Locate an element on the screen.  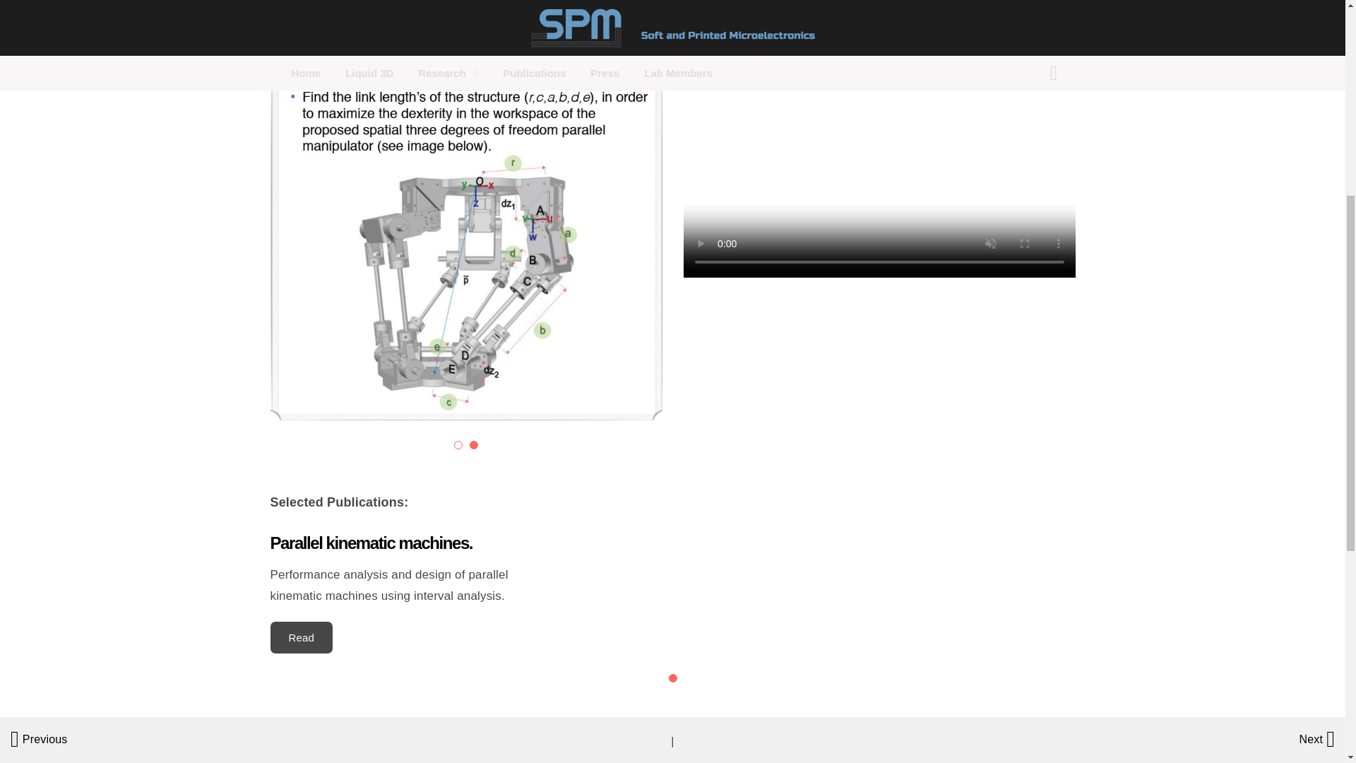
Previous is located at coordinates (38, 738).